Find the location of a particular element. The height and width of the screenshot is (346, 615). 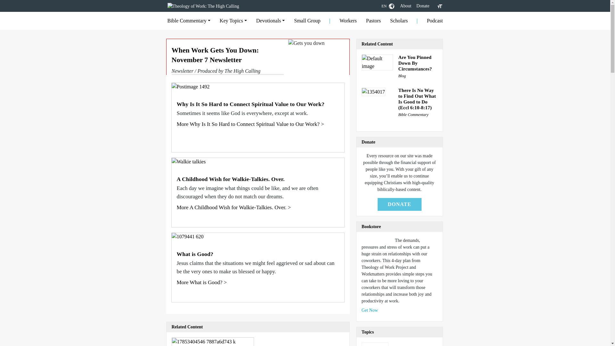

Bible Commentary is located at coordinates (189, 21).